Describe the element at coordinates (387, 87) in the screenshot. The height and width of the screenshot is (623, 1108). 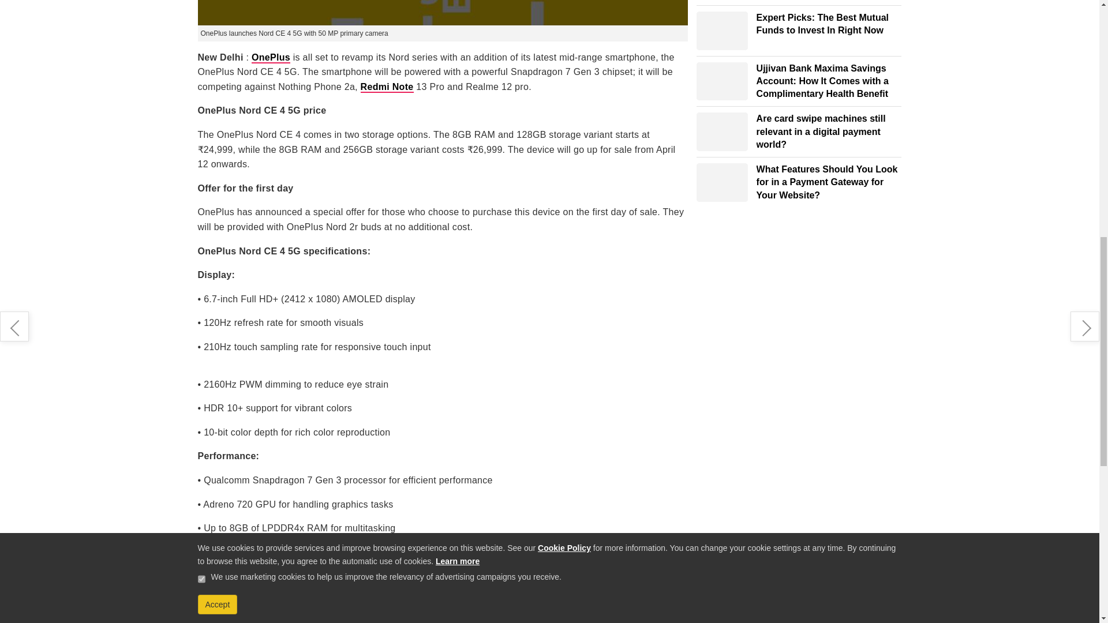
I see `Redmi Note` at that location.